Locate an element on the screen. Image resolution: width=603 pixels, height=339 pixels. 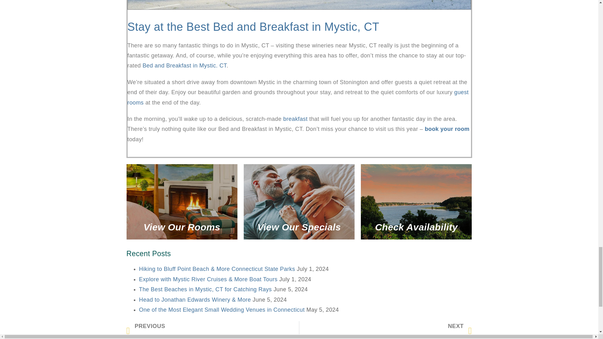
Check Availability is located at coordinates (416, 202).